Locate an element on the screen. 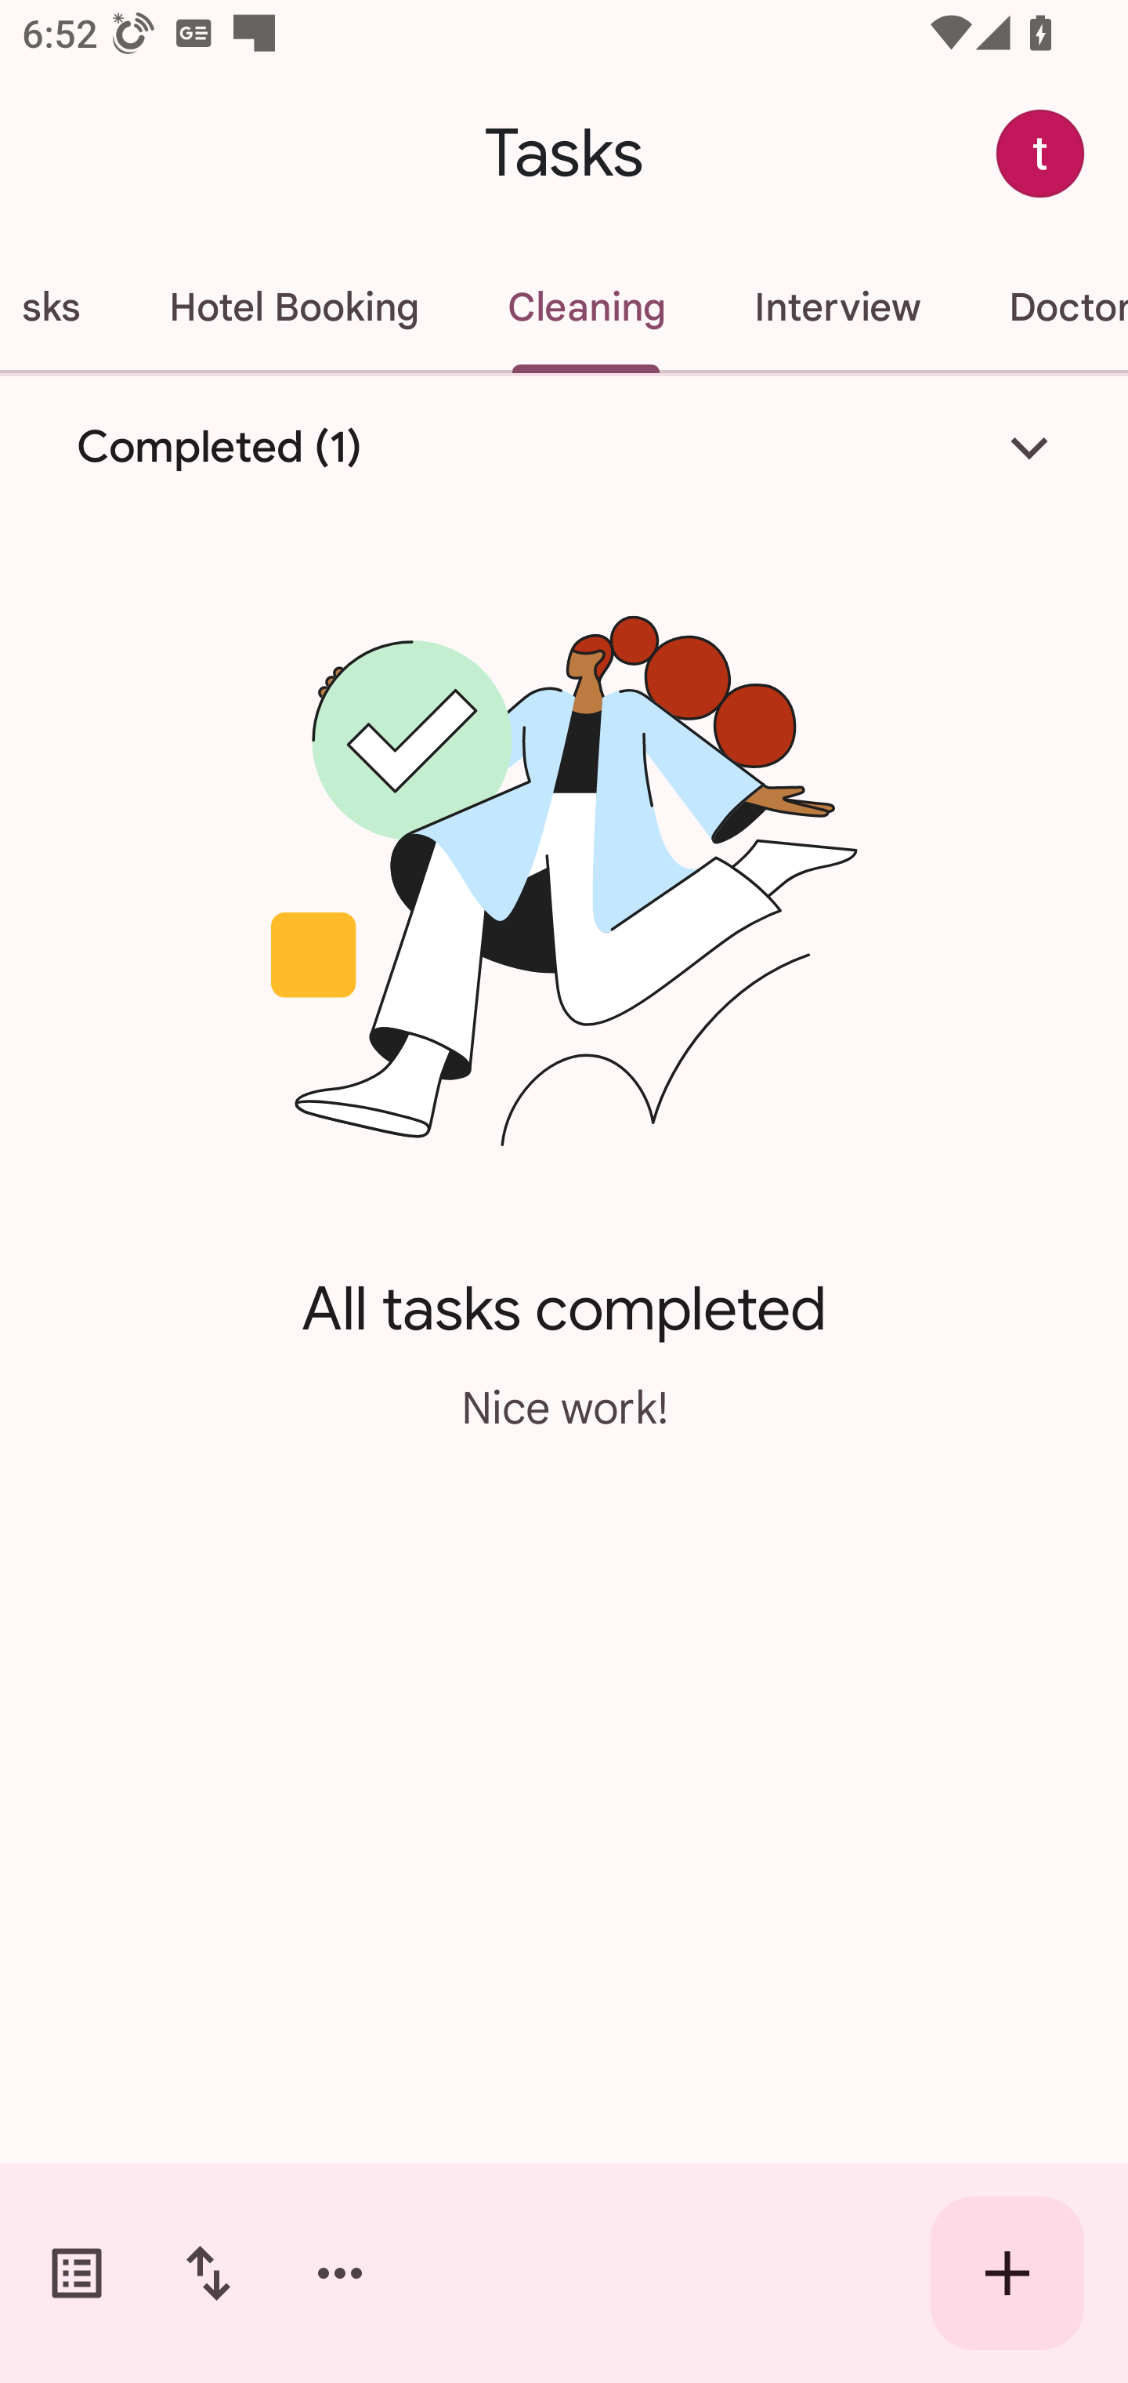  Interview is located at coordinates (837, 307).